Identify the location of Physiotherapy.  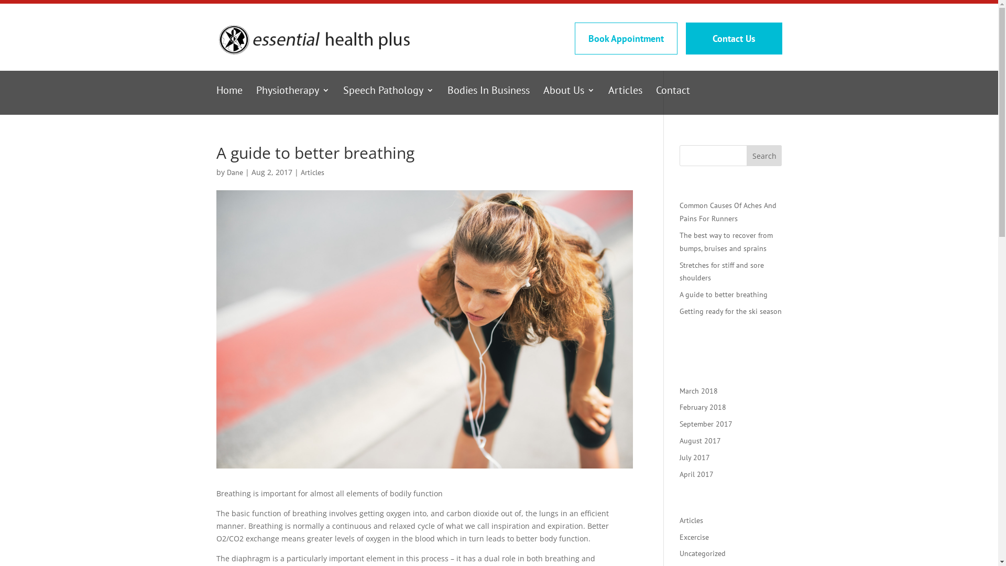
(292, 101).